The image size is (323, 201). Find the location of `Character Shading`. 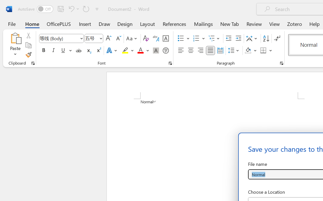

Character Shading is located at coordinates (156, 51).